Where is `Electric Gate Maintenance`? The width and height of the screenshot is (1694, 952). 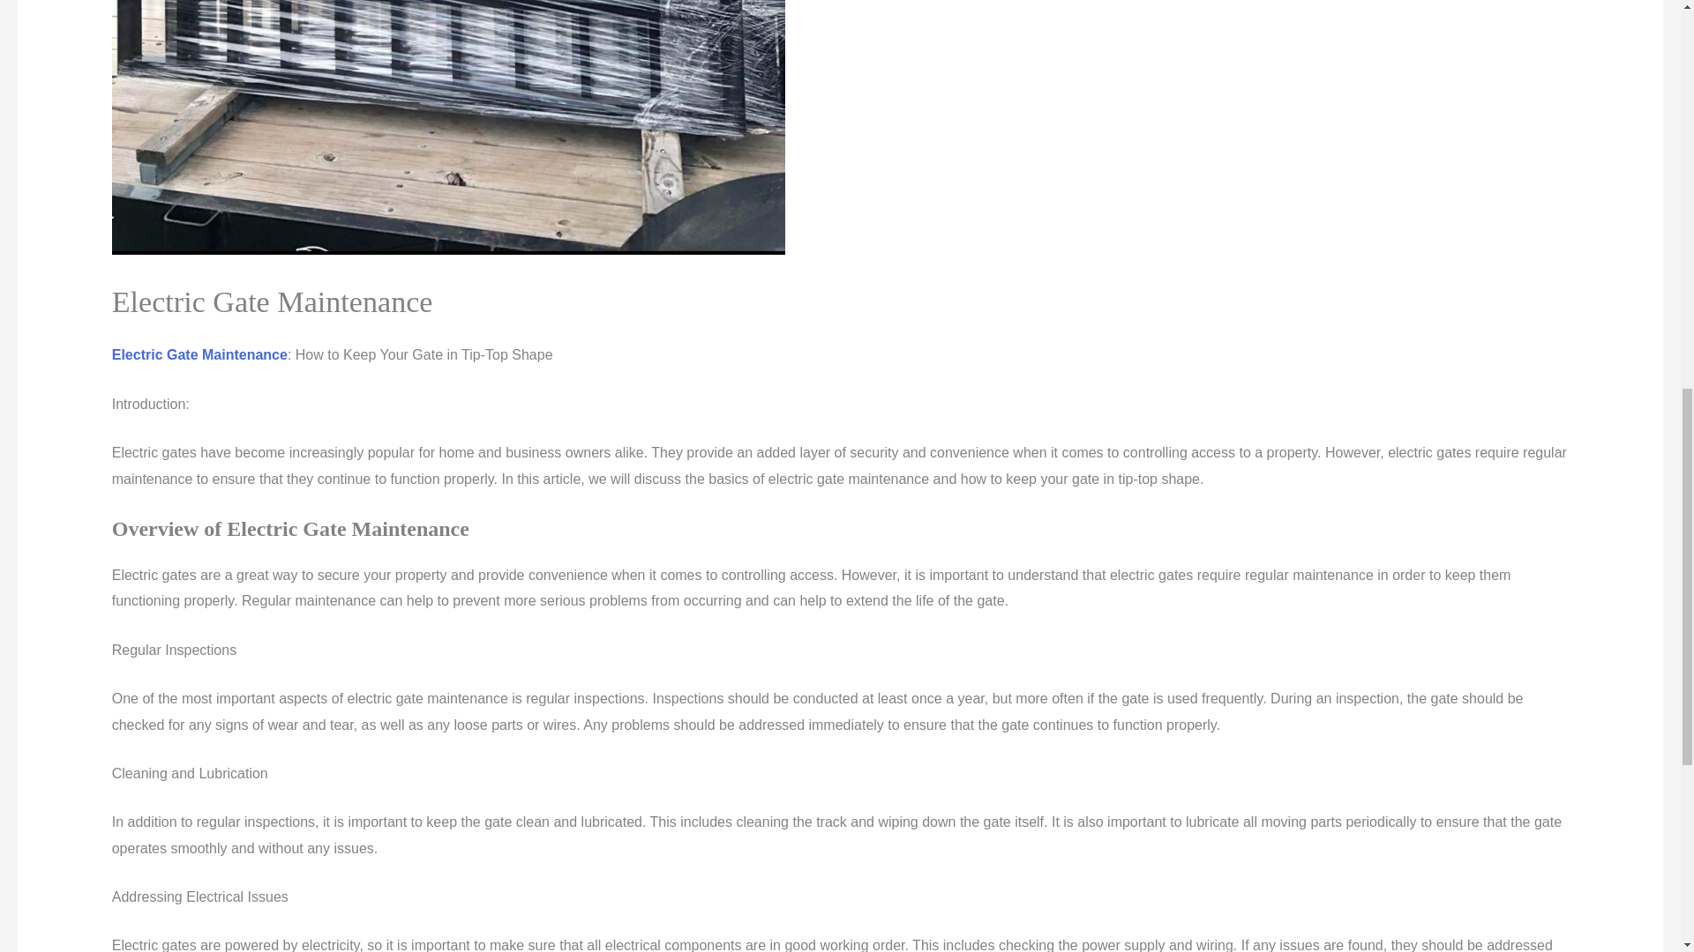
Electric Gate Maintenance is located at coordinates (199, 354).